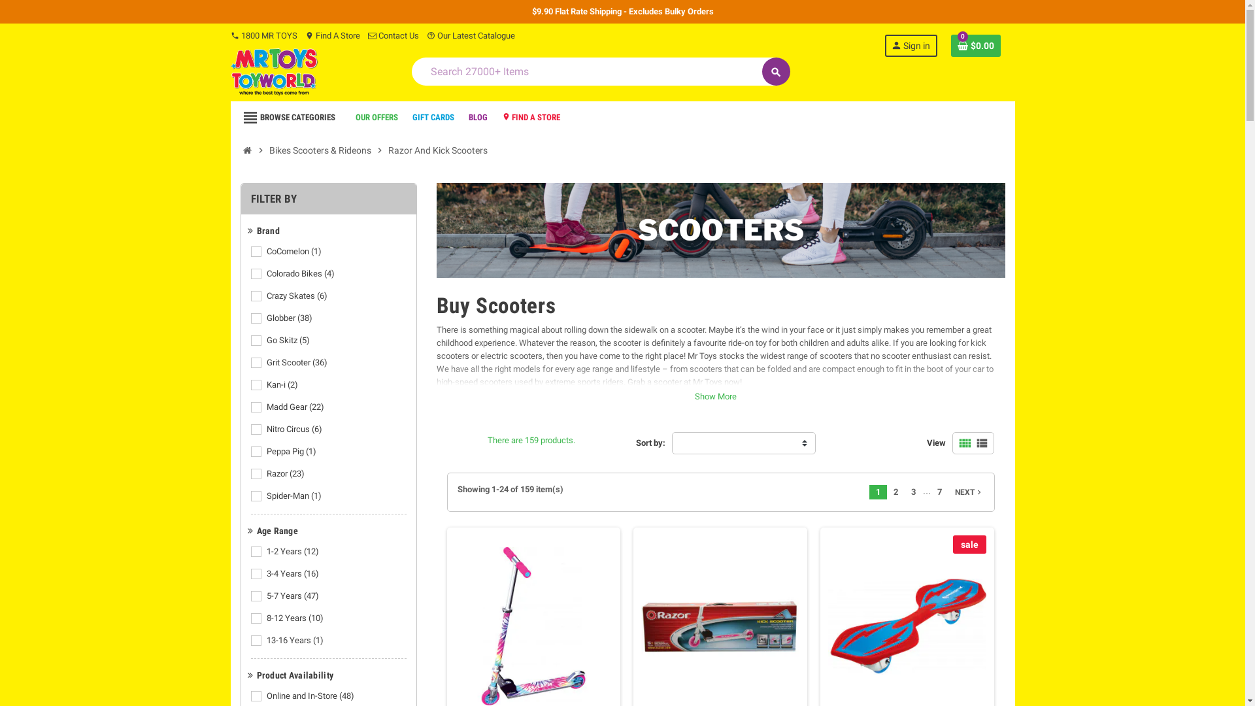 Image resolution: width=1255 pixels, height=706 pixels. I want to click on 5-7 Years
(47), so click(294, 596).